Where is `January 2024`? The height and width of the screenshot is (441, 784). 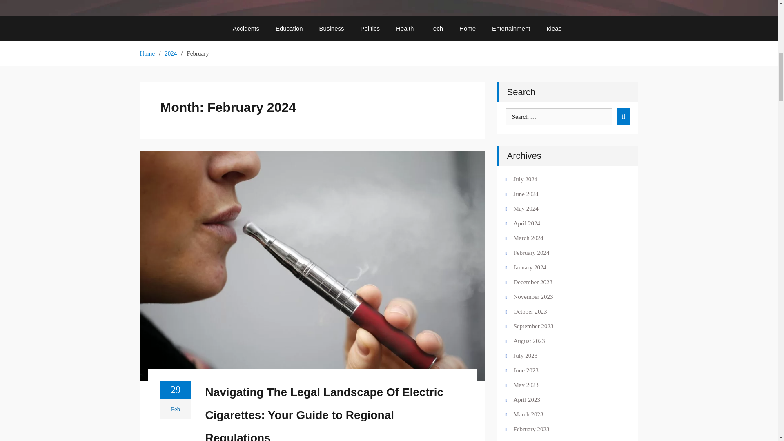 January 2024 is located at coordinates (563, 267).